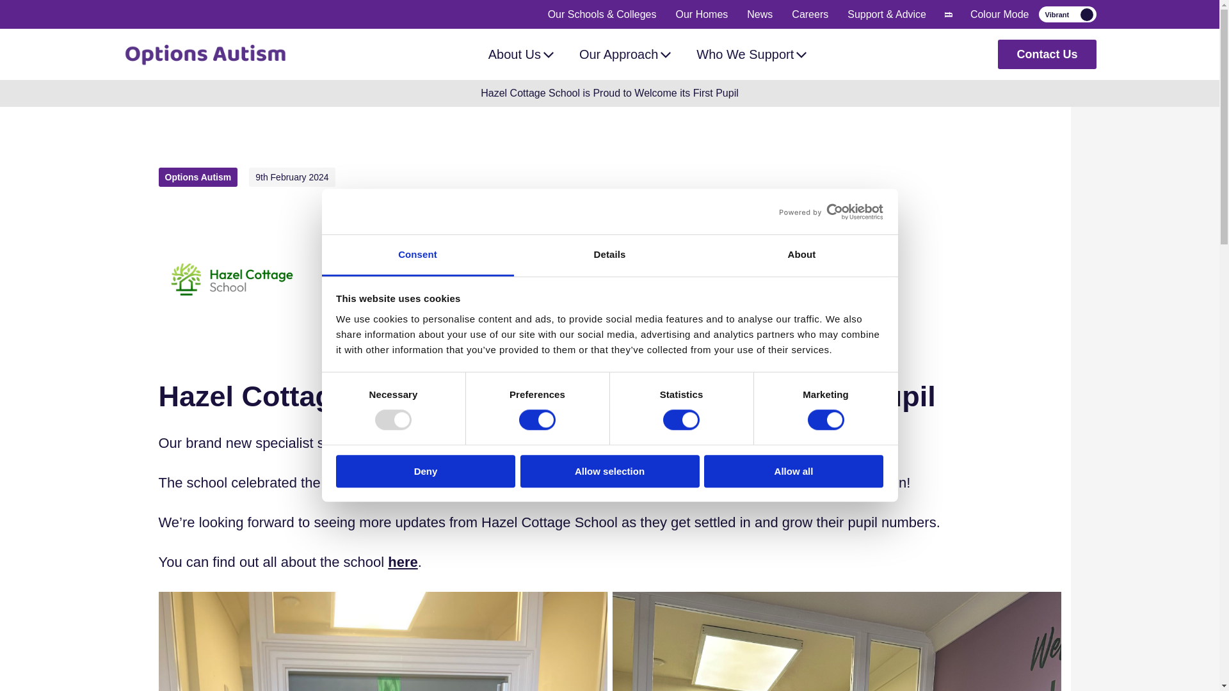 This screenshot has height=691, width=1229. Describe the element at coordinates (609, 256) in the screenshot. I see `Details` at that location.